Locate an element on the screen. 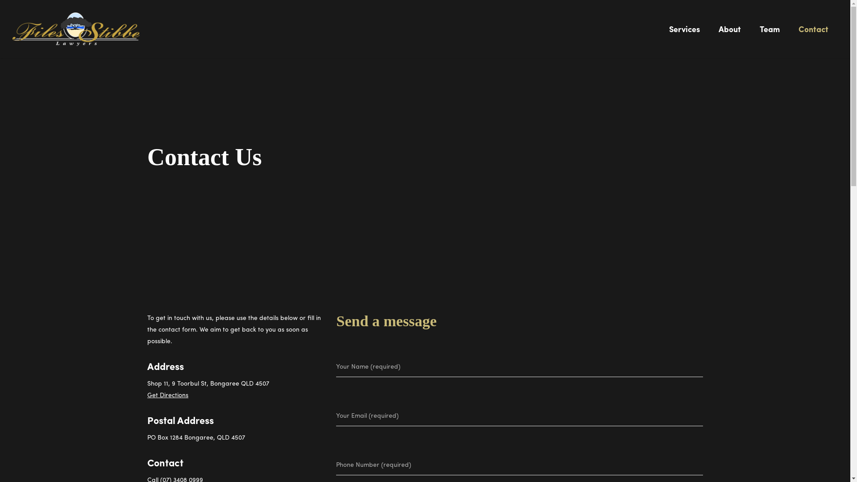 The image size is (857, 482). Contact is located at coordinates (813, 35).